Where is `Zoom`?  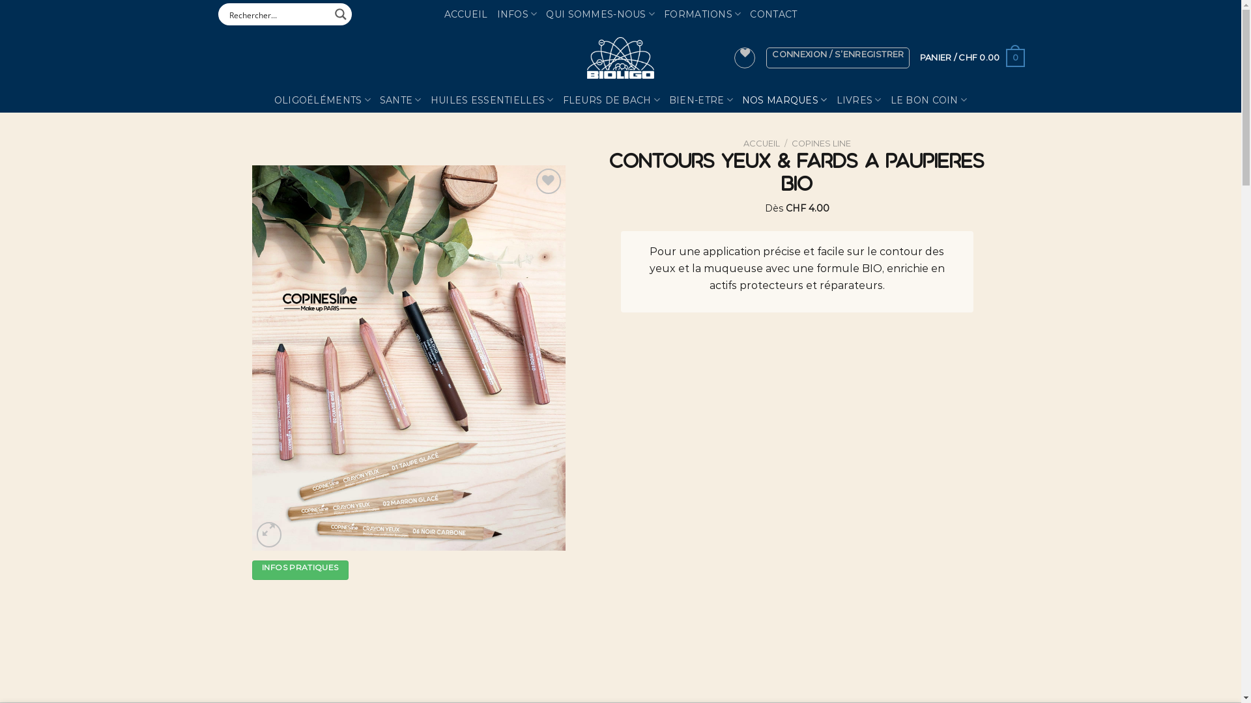 Zoom is located at coordinates (270, 535).